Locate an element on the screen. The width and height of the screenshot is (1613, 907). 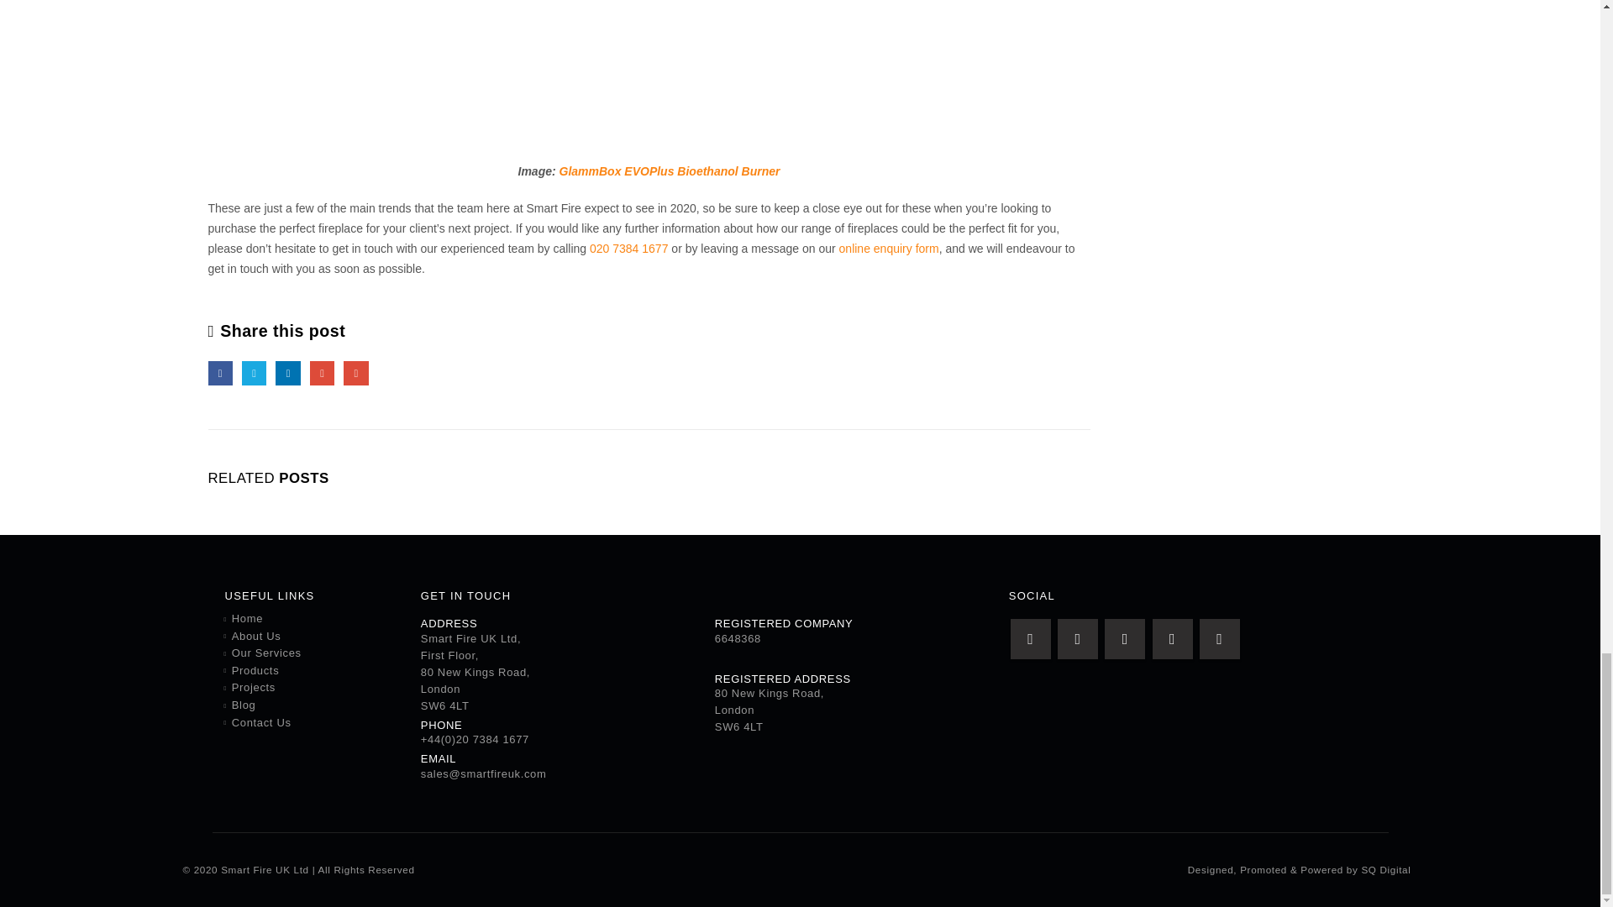
Twitter is located at coordinates (1078, 638).